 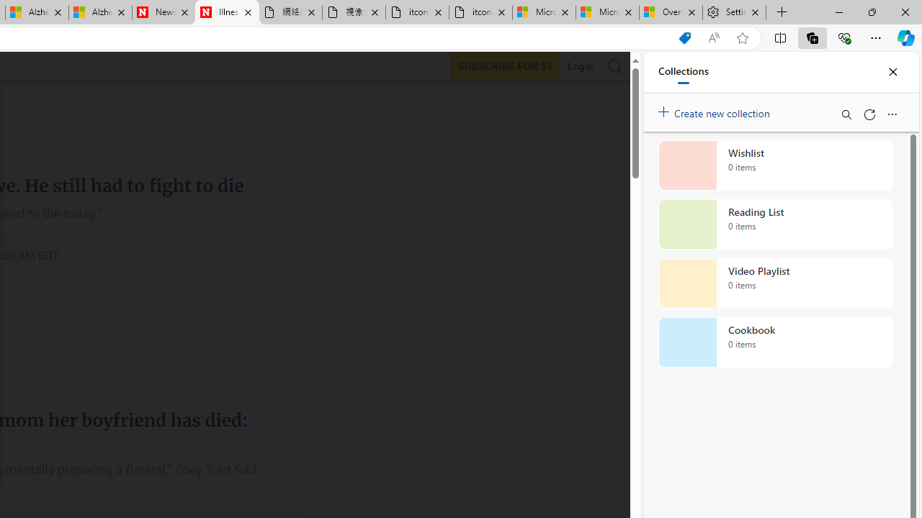 I want to click on Newsweek - News, Analysis, Politics, Business, Technology, so click(x=164, y=13).